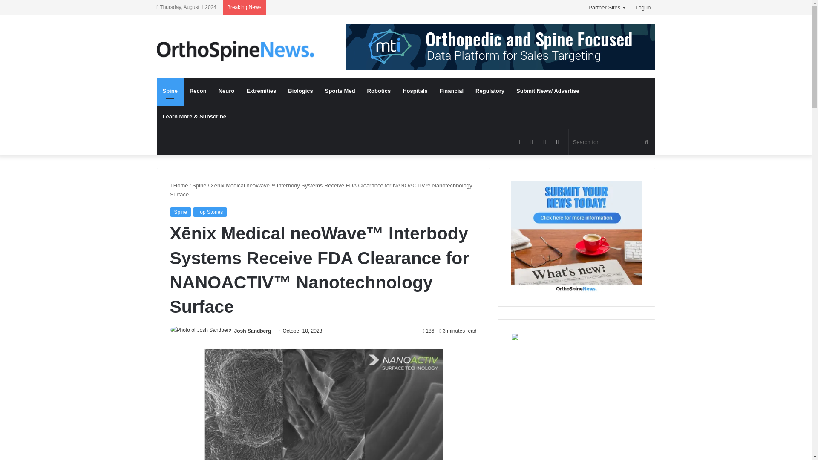  What do you see at coordinates (227, 91) in the screenshot?
I see `Neuro` at bounding box center [227, 91].